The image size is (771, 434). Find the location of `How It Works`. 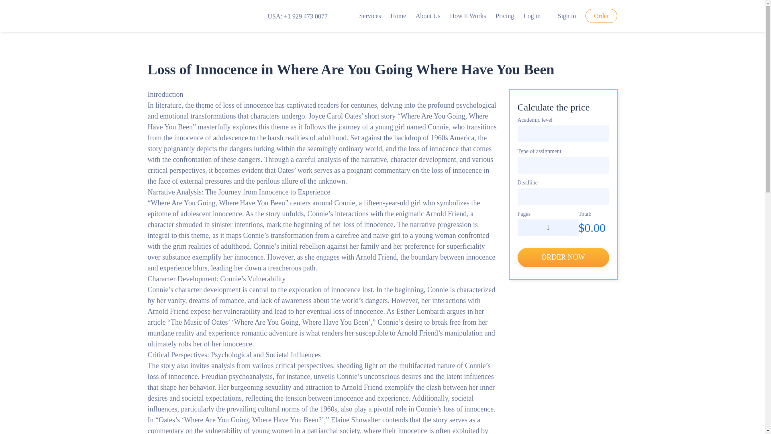

How It Works is located at coordinates (467, 16).